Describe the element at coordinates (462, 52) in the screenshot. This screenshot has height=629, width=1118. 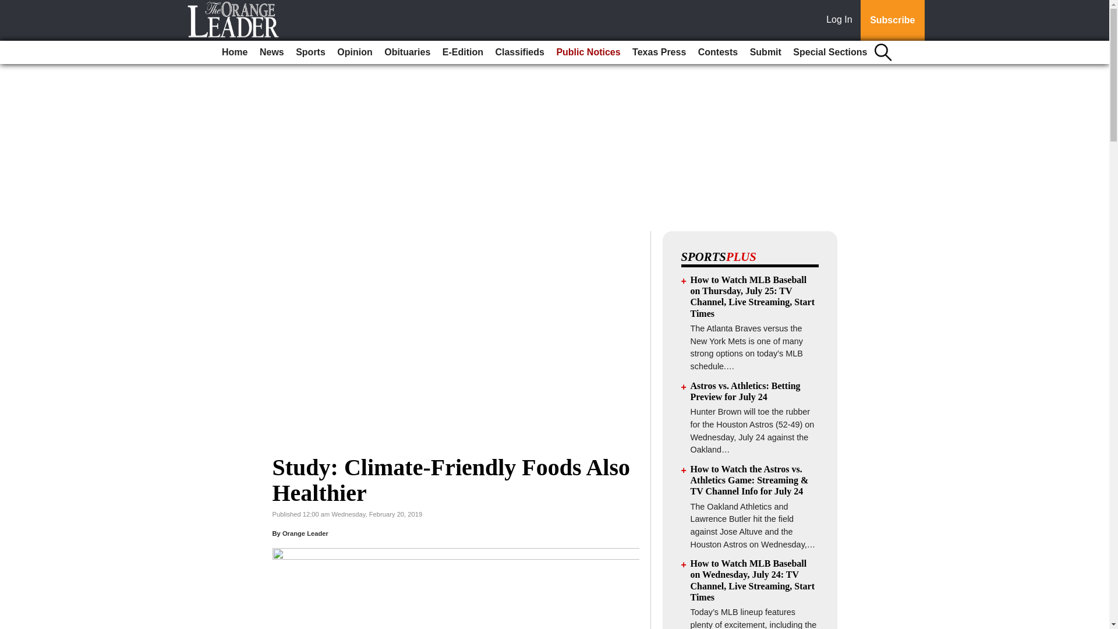
I see `E-Edition` at that location.